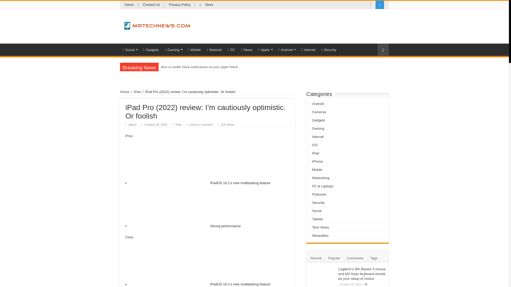 The width and height of the screenshot is (511, 287). I want to click on Gaming, so click(173, 49).